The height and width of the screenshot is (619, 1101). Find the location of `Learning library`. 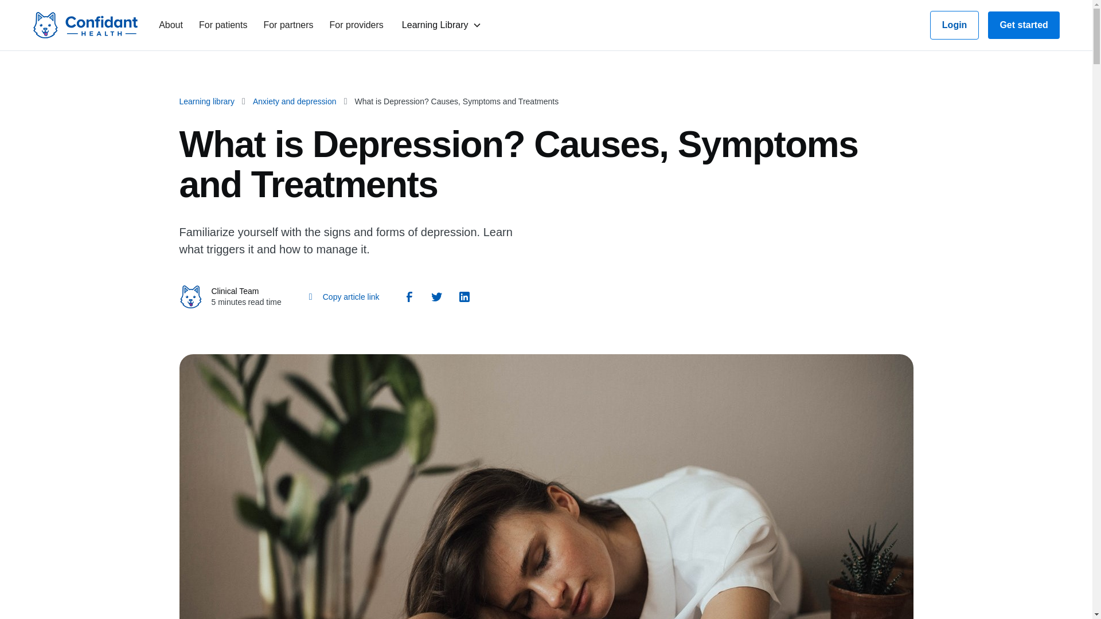

Learning library is located at coordinates (206, 101).